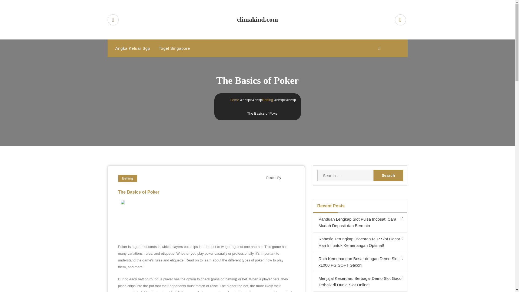  Describe the element at coordinates (267, 99) in the screenshot. I see `Betting` at that location.